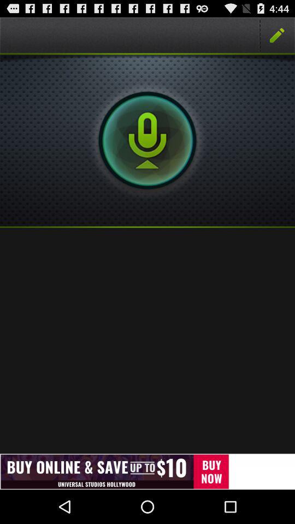  What do you see at coordinates (147, 140) in the screenshot?
I see `toggle start record` at bounding box center [147, 140].